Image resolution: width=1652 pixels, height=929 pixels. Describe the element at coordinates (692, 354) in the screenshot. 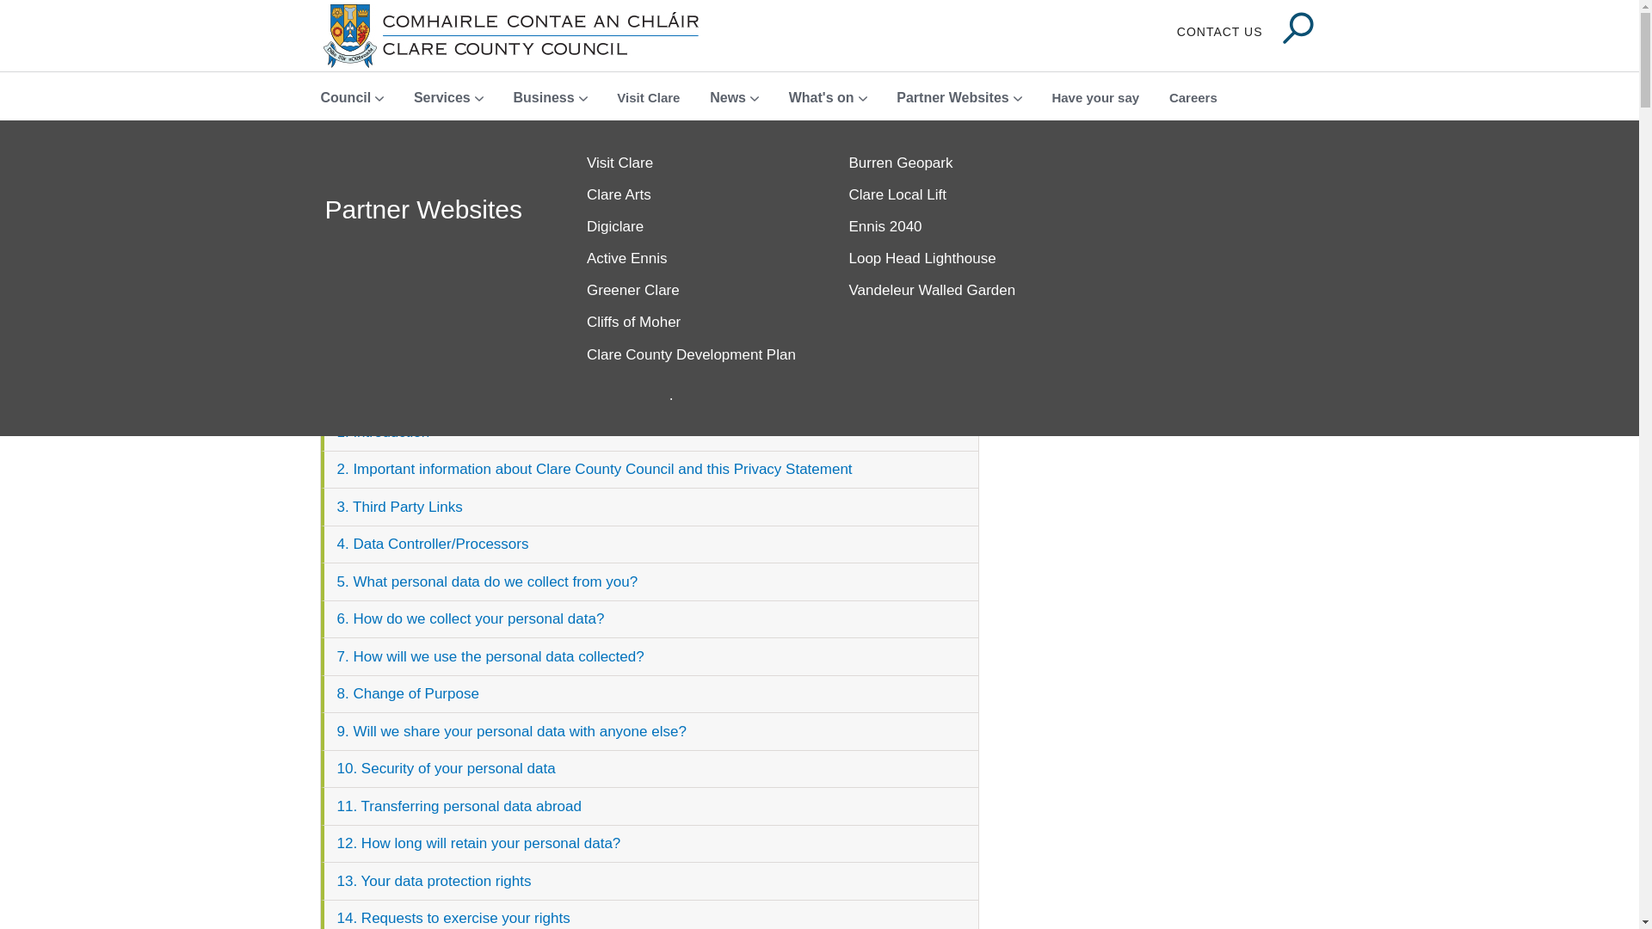

I see `Governance and compliance` at that location.